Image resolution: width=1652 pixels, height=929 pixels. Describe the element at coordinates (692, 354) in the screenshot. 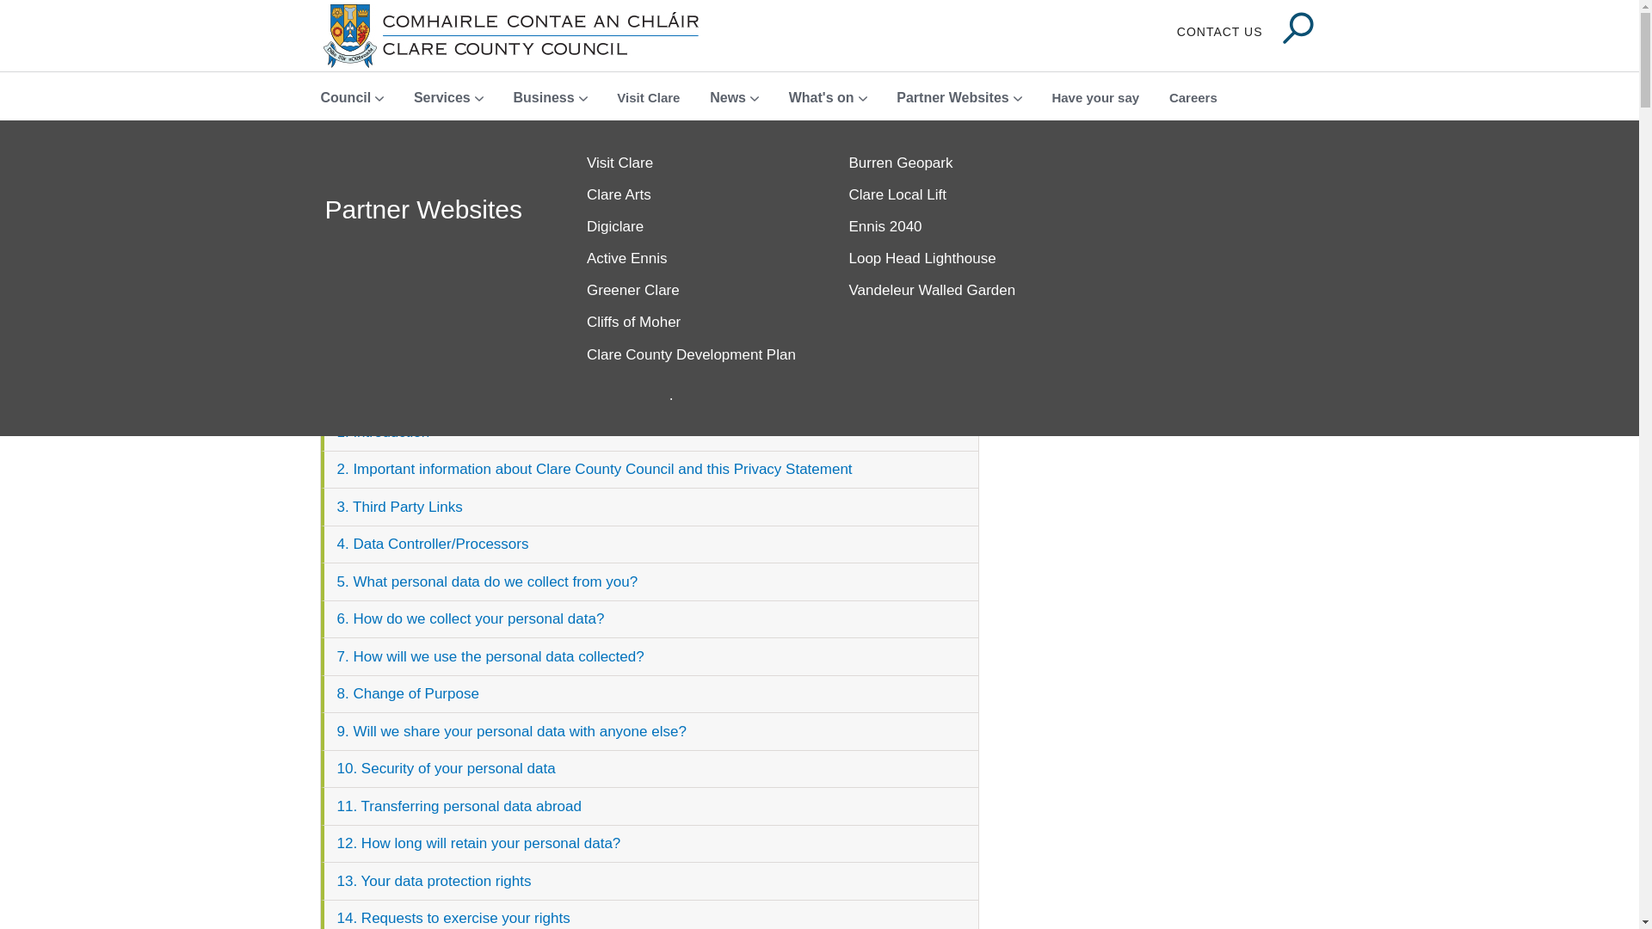

I see `Governance and compliance` at that location.